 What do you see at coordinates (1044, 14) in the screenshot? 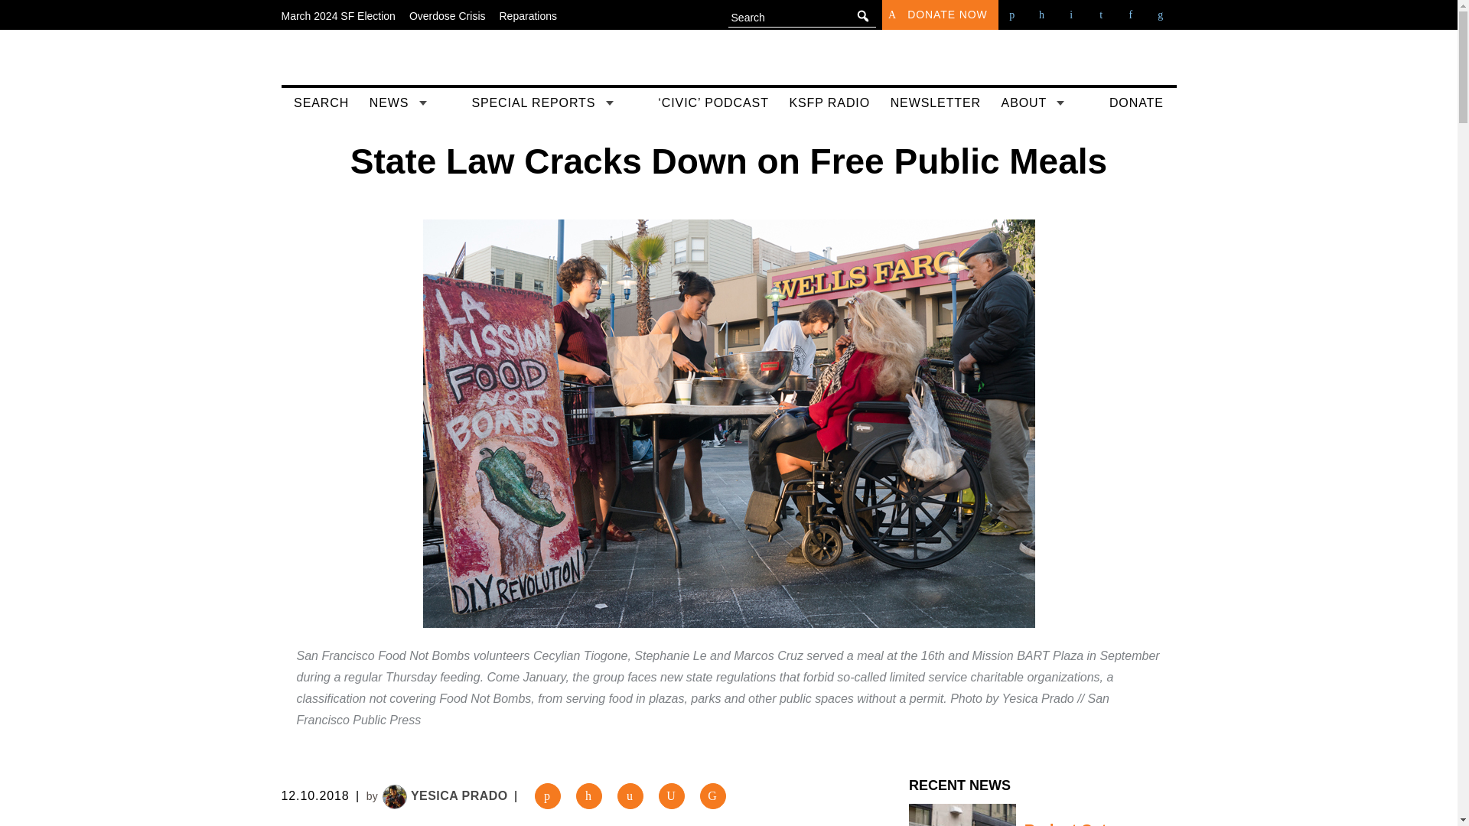
I see `Link to Twitter Page` at bounding box center [1044, 14].